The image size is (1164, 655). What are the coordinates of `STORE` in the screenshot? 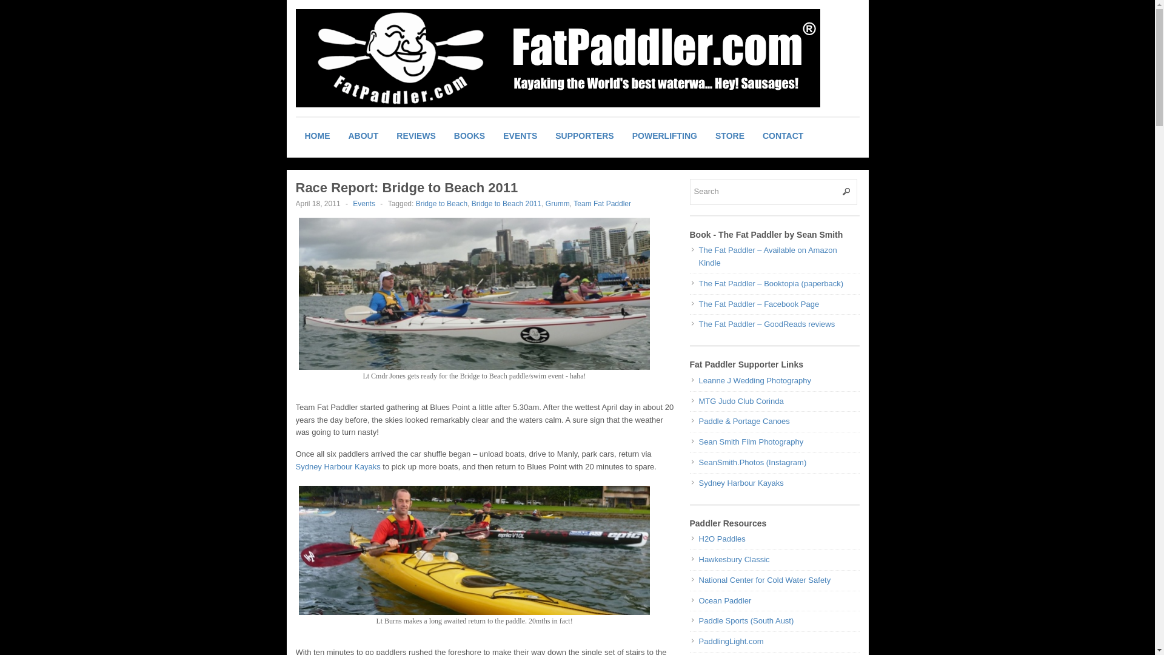 It's located at (730, 136).